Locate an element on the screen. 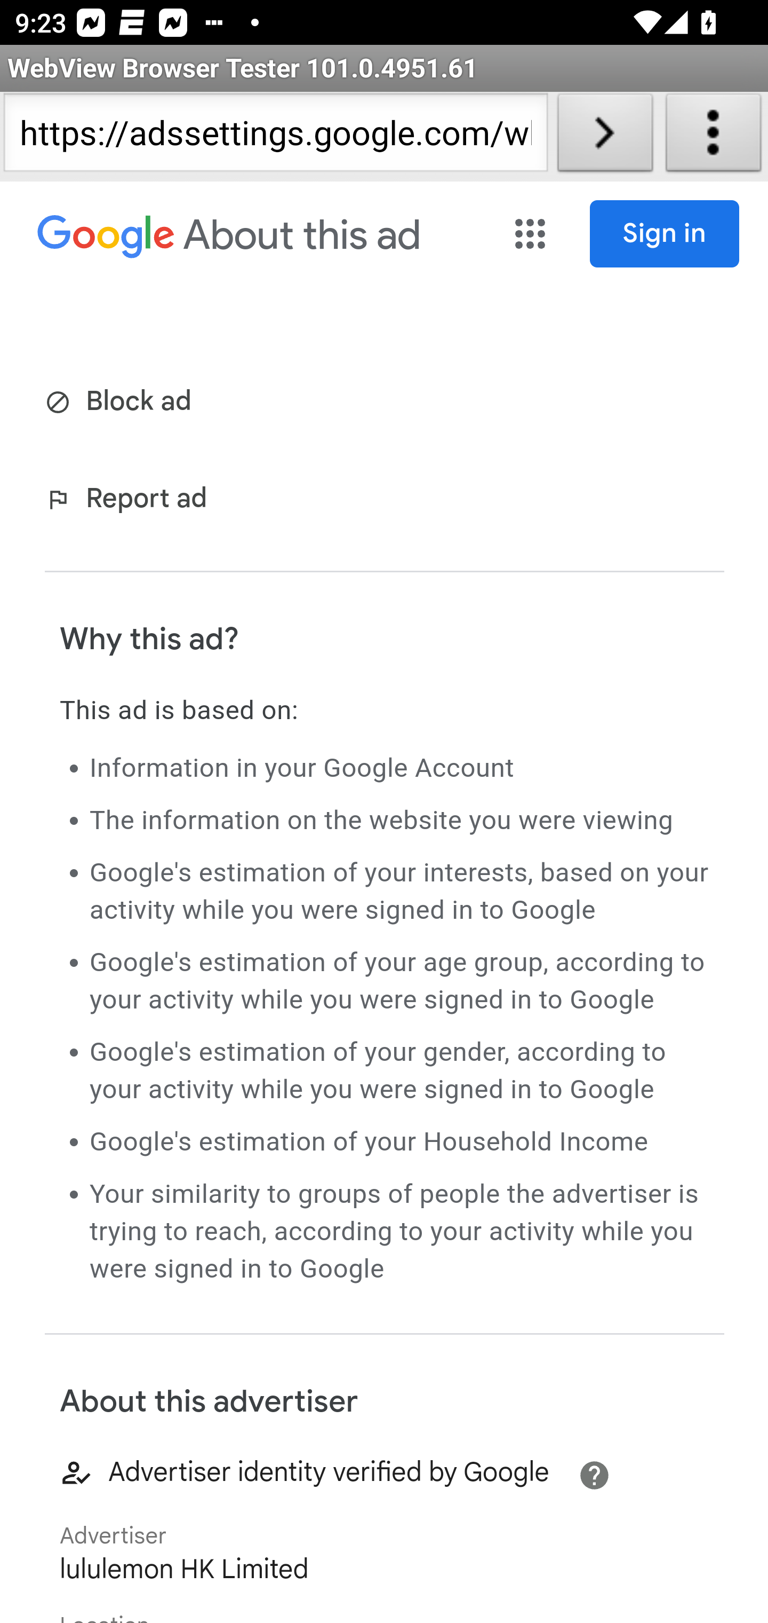  https://adssettings.google.com/whythisad is located at coordinates (275, 137).